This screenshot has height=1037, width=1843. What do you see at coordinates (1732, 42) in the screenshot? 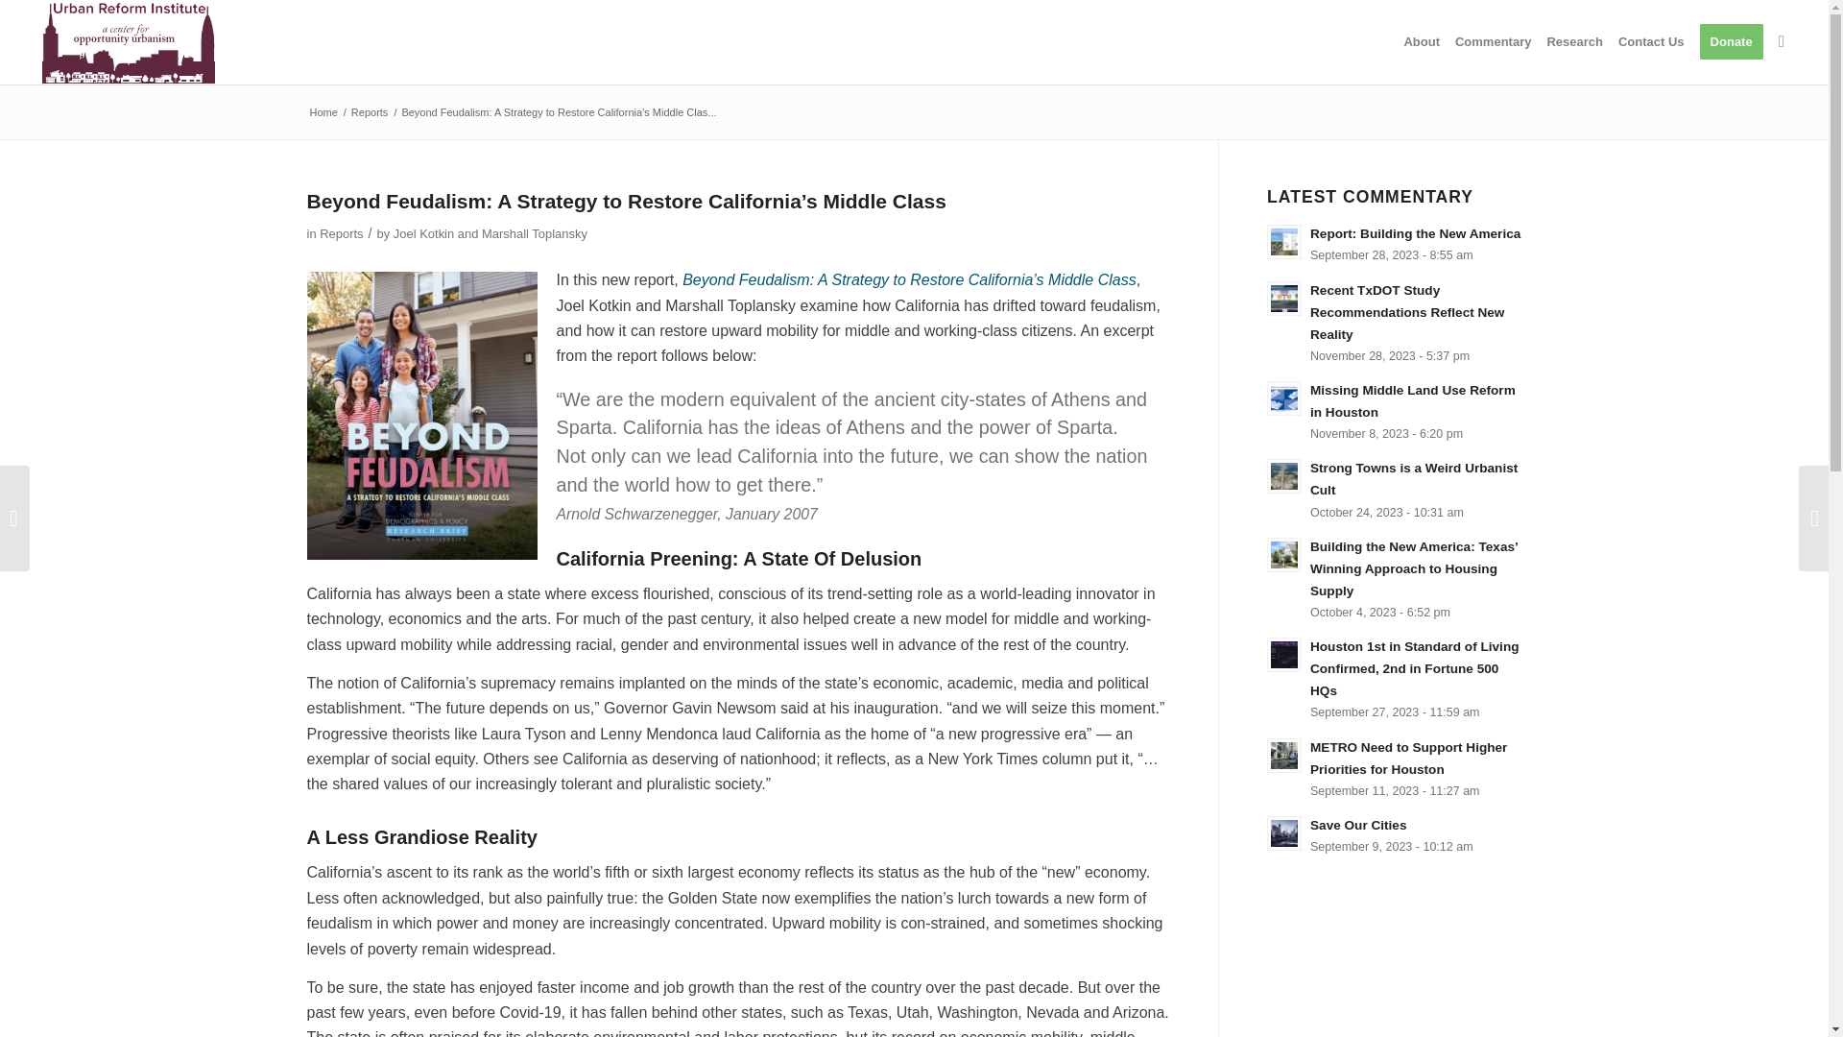
I see `Donate` at bounding box center [1732, 42].